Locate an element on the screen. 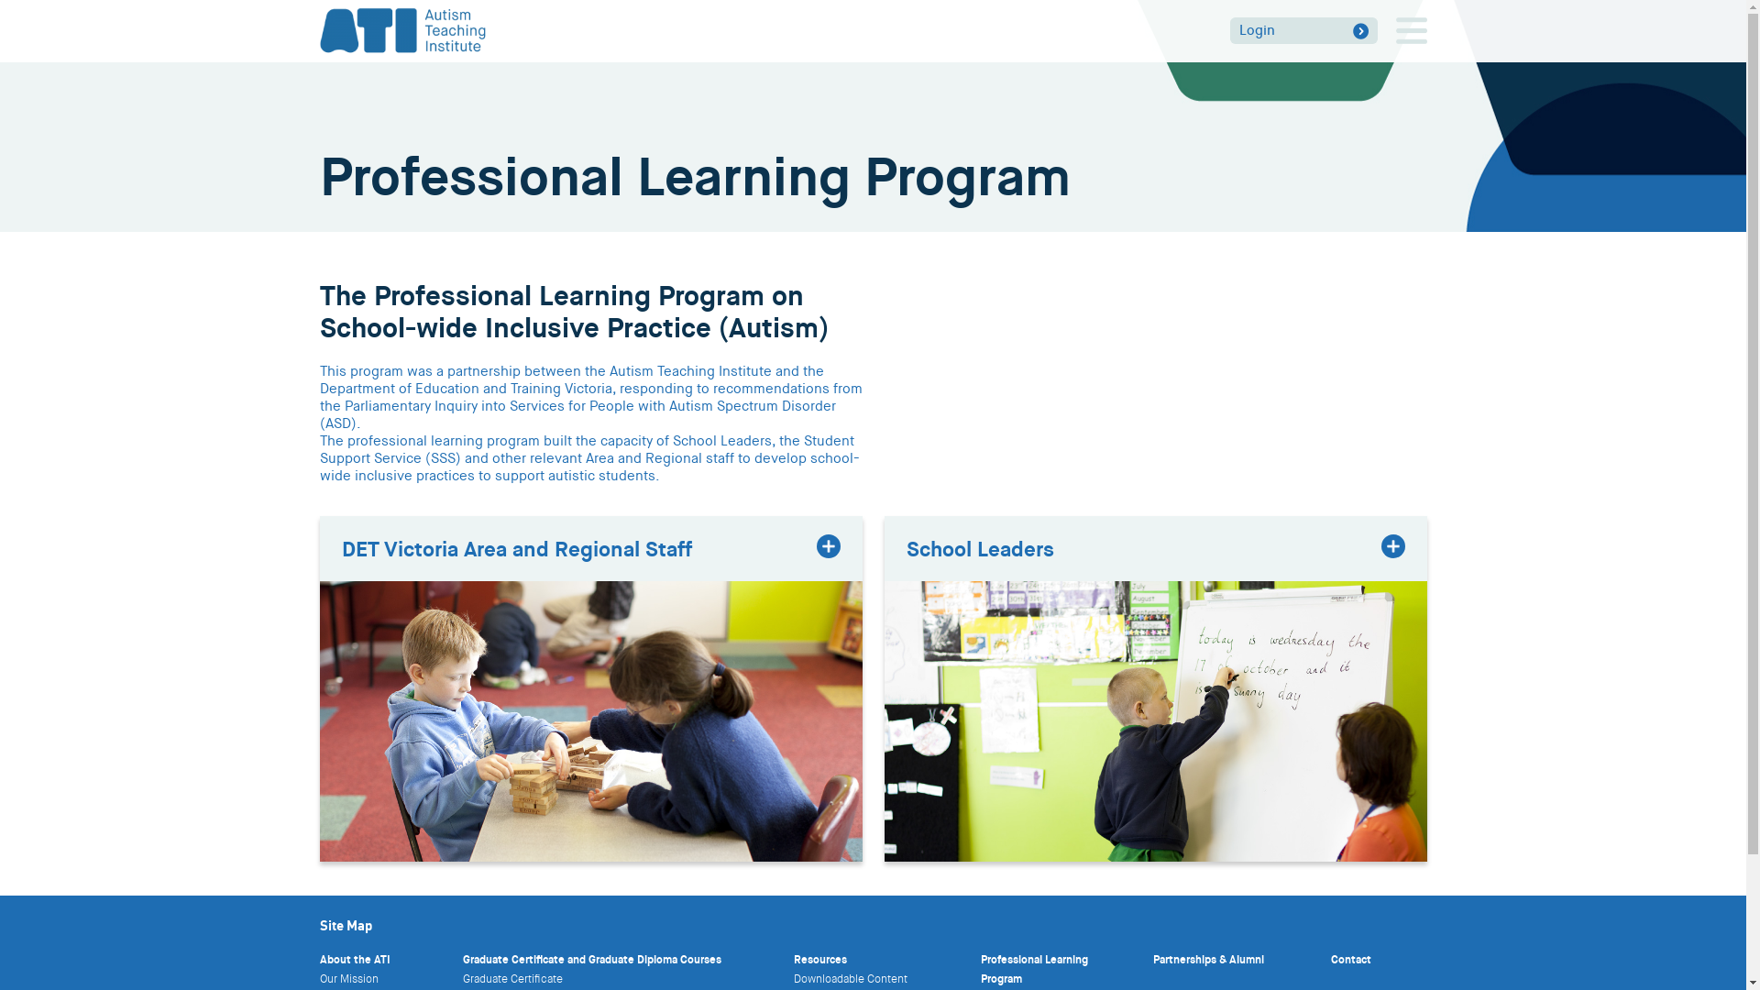 The width and height of the screenshot is (1760, 990). Autism Teaching Institute is located at coordinates (402, 28).